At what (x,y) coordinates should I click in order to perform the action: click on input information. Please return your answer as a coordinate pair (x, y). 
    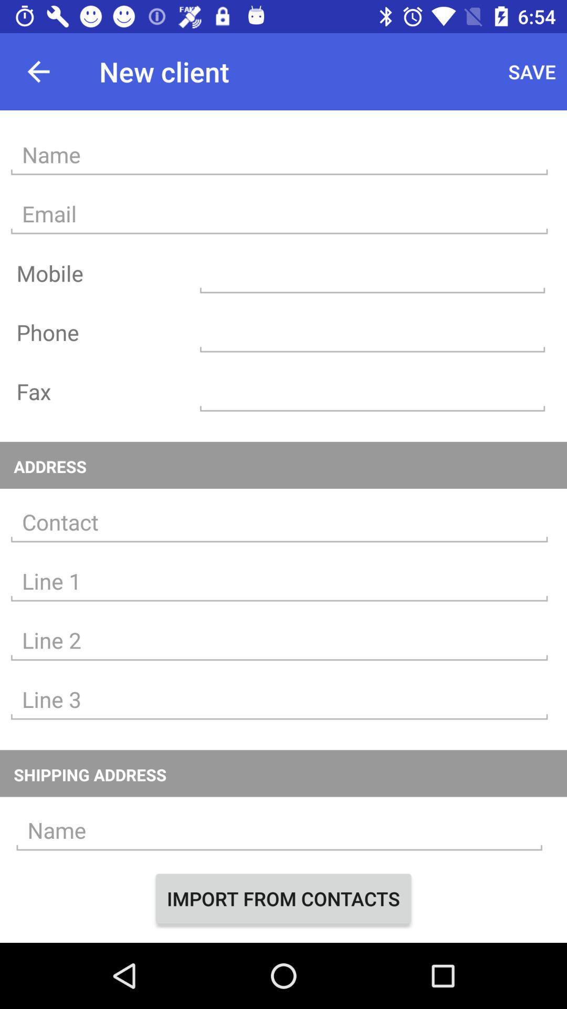
    Looking at the image, I should click on (279, 700).